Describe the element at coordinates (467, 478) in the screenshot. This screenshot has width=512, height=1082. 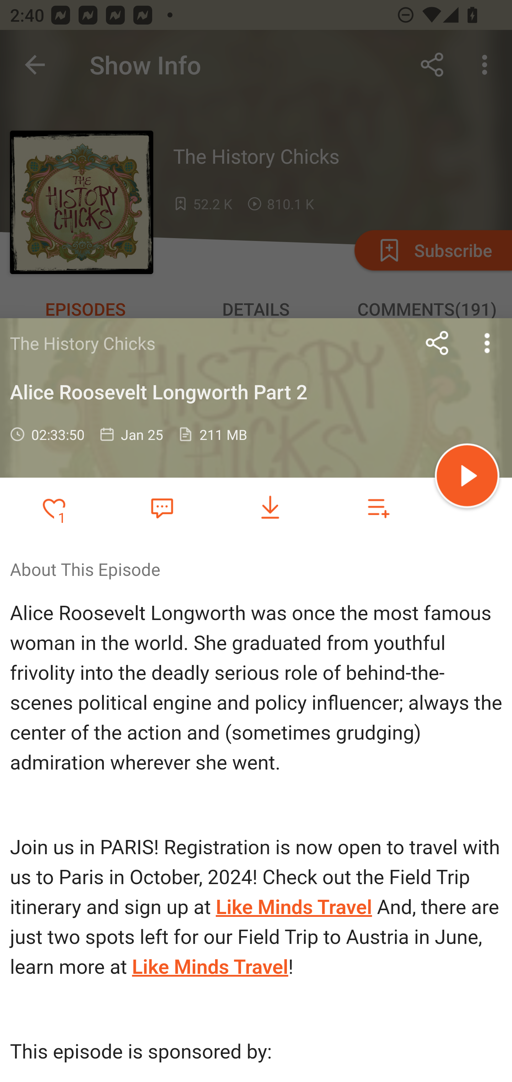
I see `Play` at that location.